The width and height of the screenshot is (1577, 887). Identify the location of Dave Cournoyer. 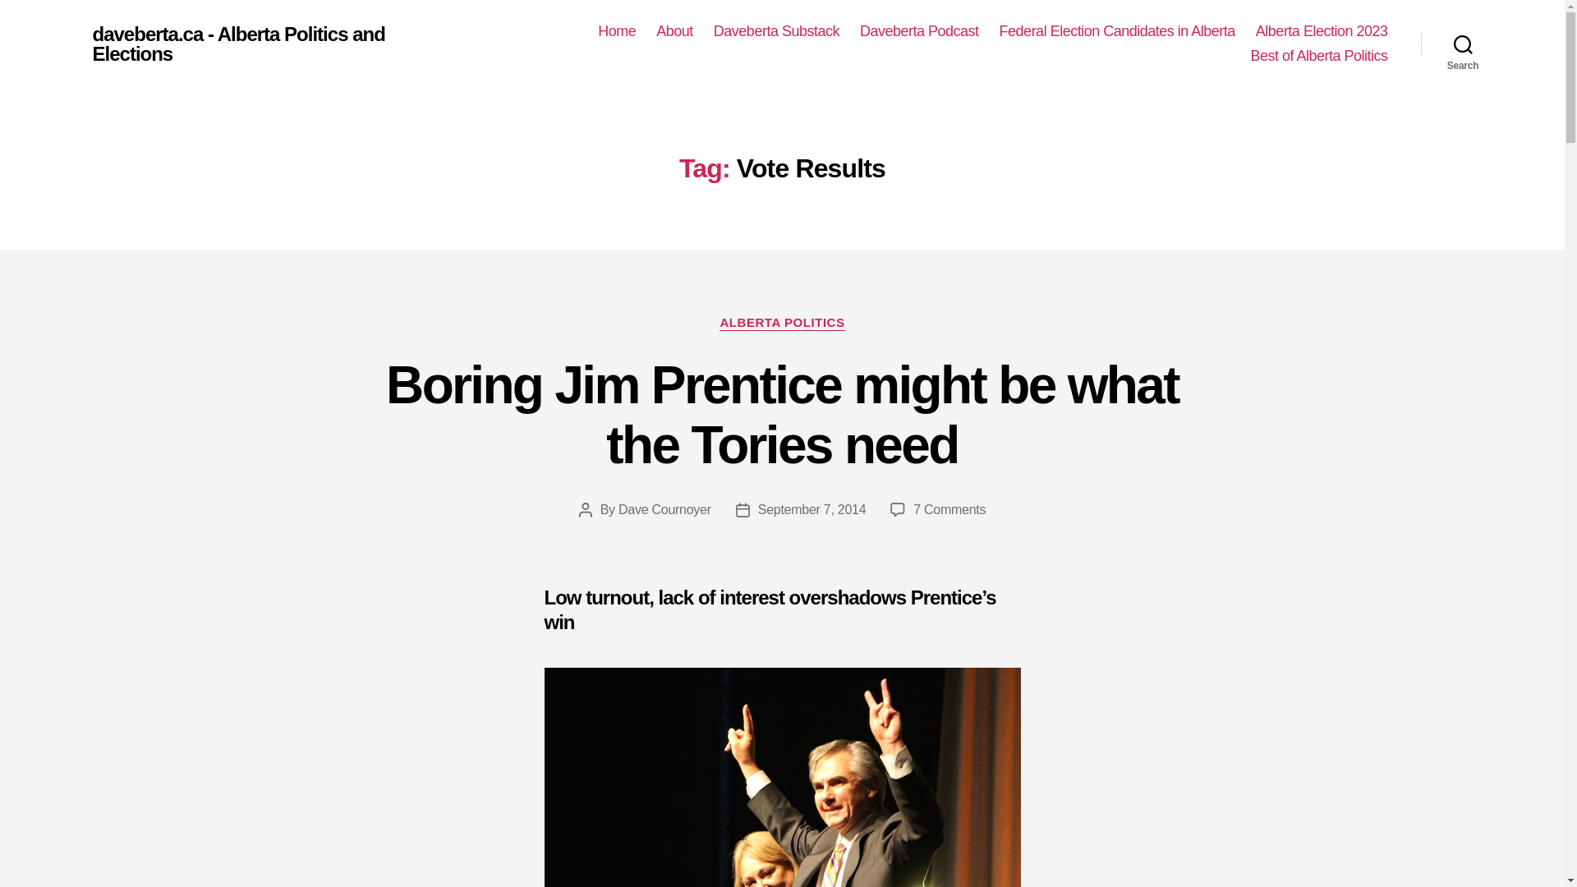
(664, 509).